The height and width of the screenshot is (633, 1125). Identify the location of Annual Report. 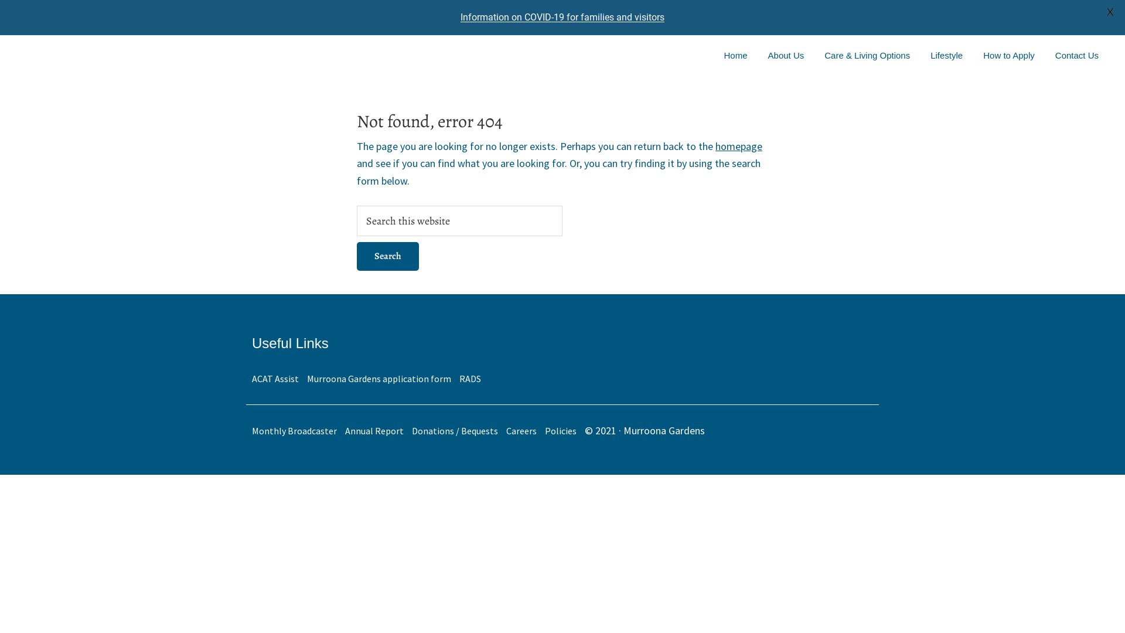
(377, 431).